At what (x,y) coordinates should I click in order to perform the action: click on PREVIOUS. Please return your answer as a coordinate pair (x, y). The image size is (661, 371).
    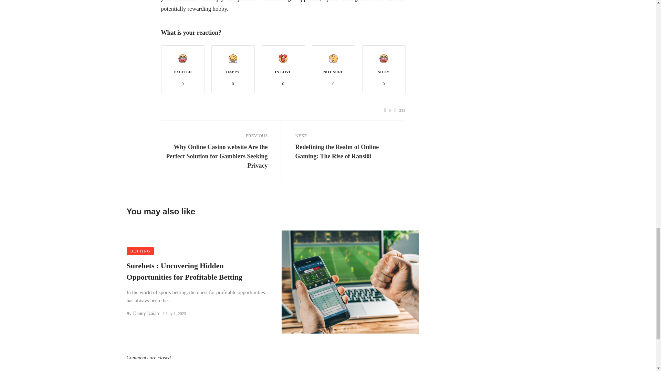
    Looking at the image, I should click on (214, 136).